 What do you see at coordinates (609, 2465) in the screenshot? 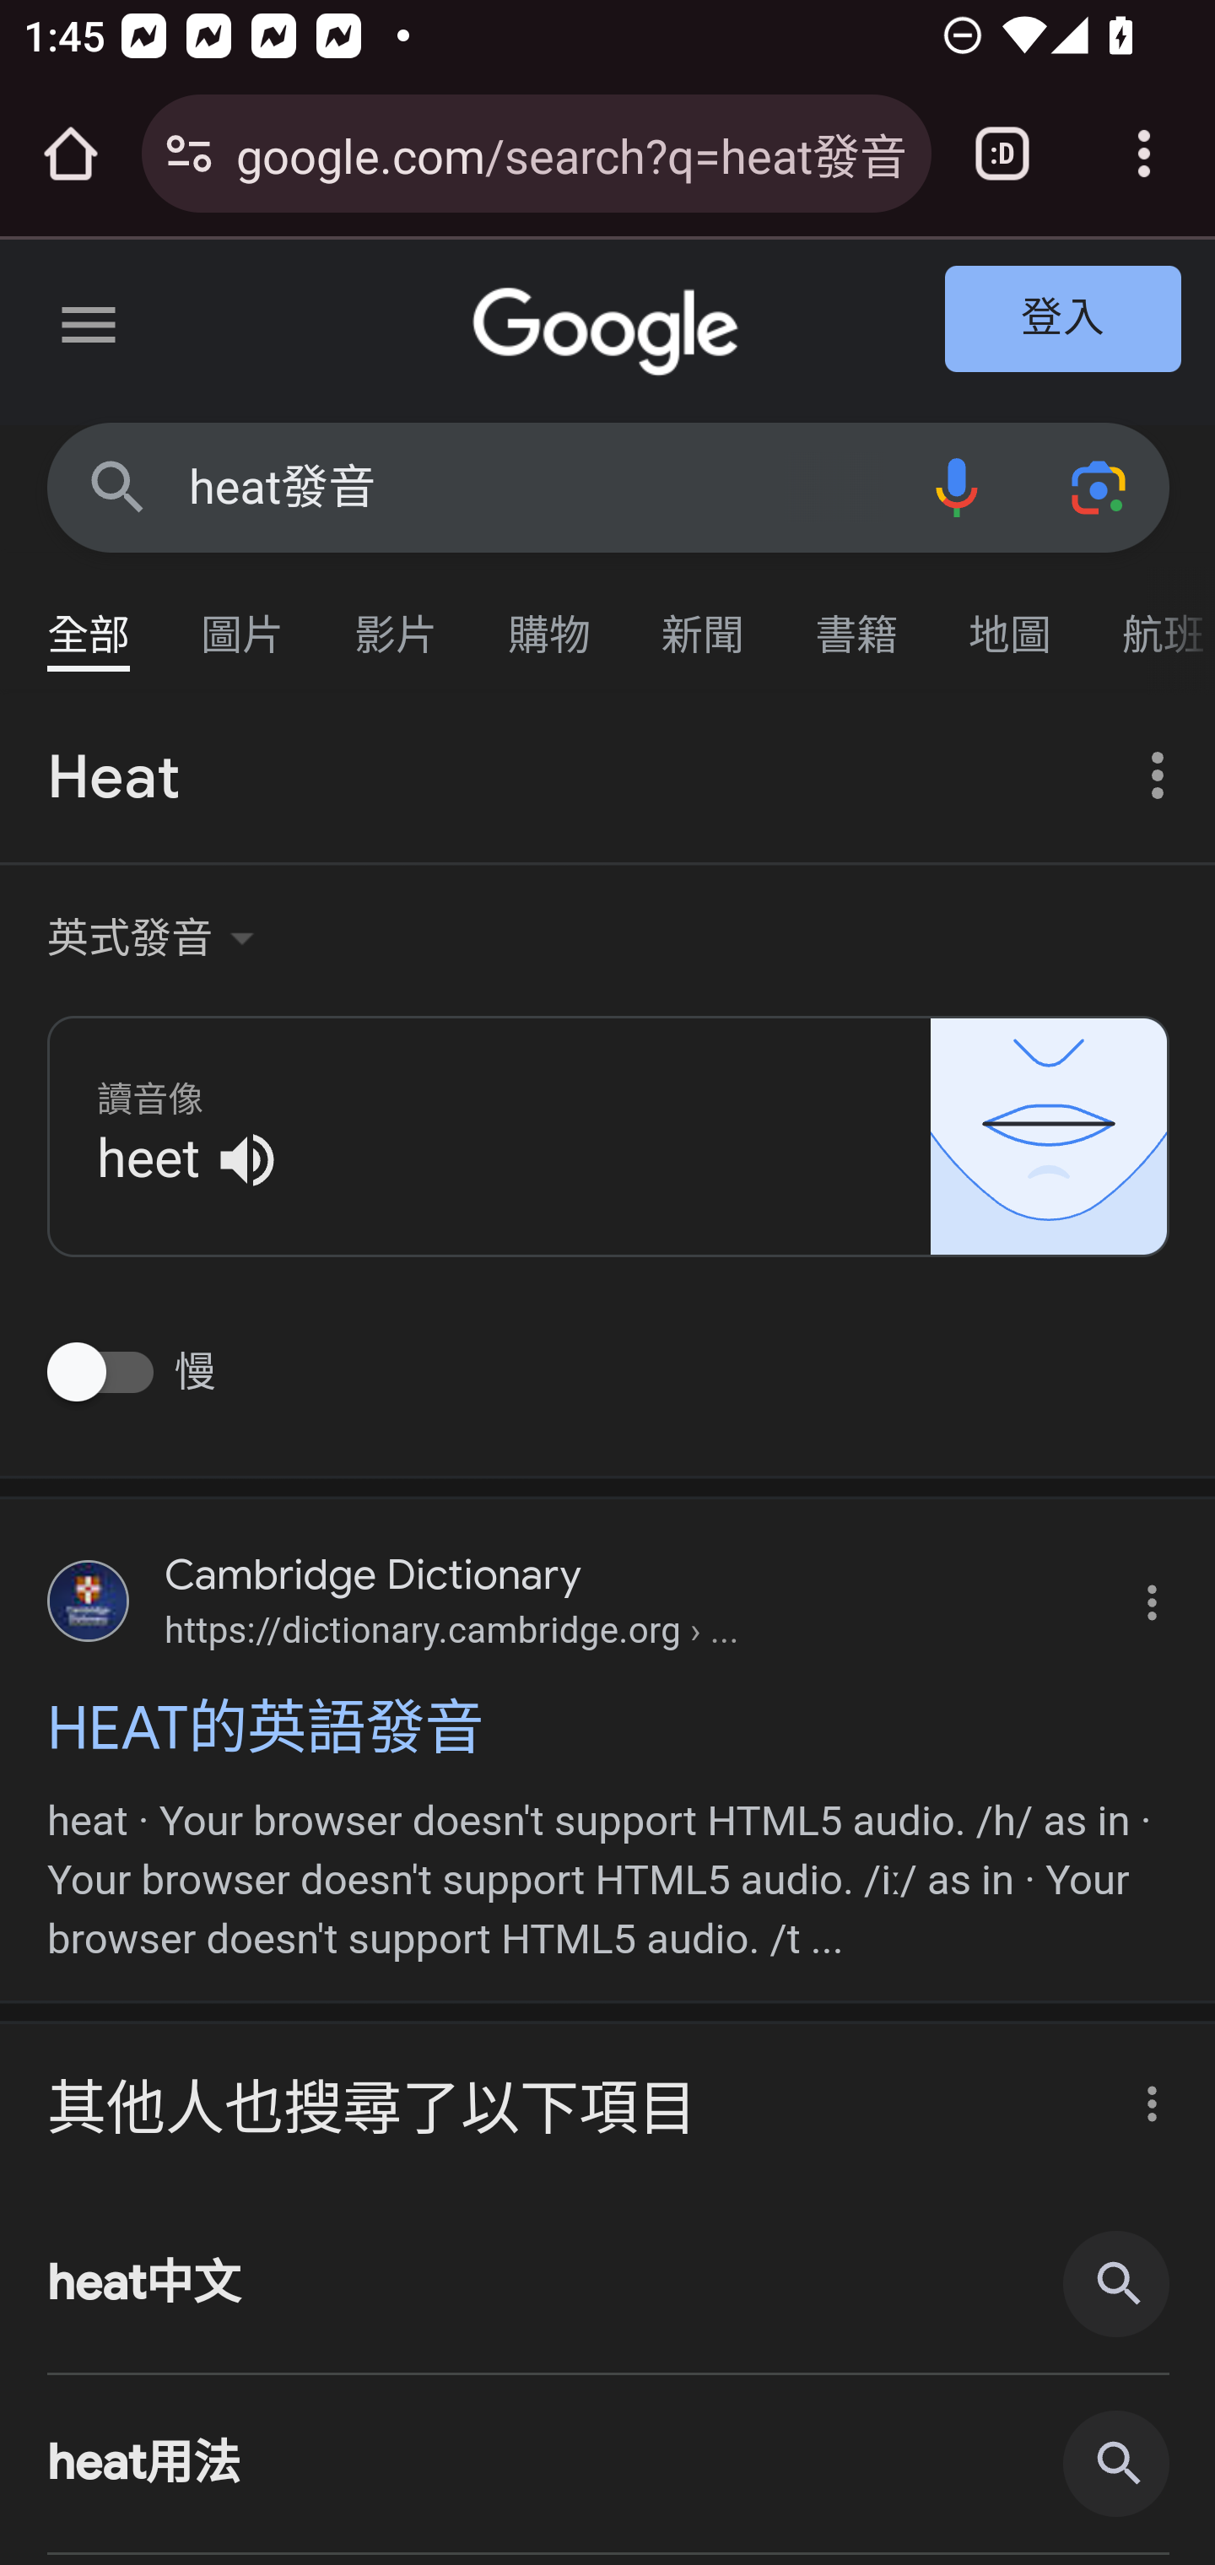
I see `heat用法` at bounding box center [609, 2465].